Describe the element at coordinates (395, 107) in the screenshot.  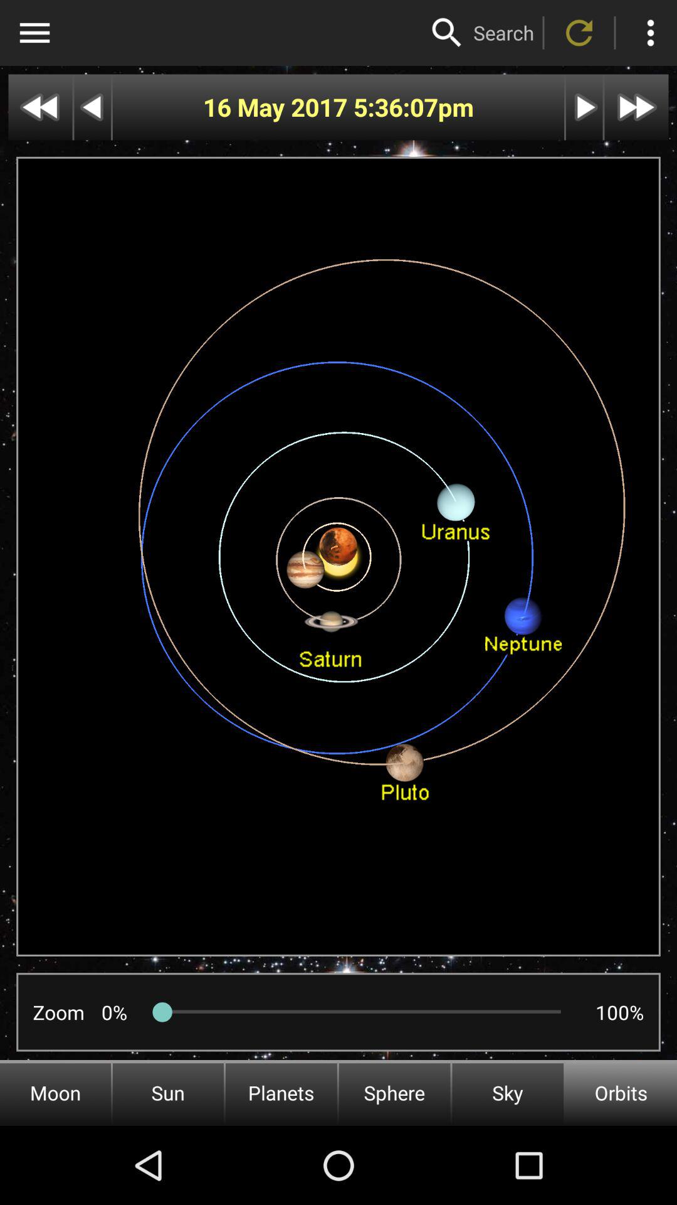
I see `turn off icon to the left of pm app` at that location.